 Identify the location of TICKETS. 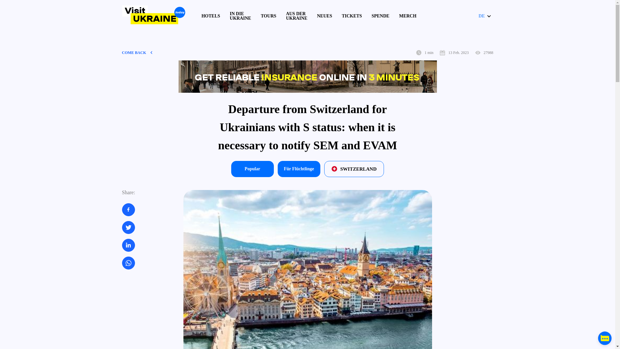
(351, 16).